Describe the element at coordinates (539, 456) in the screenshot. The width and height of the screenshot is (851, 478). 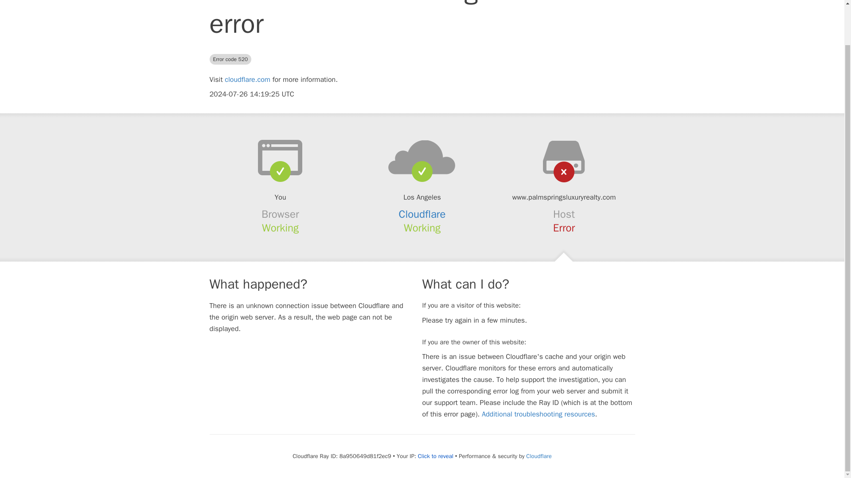
I see `Cloudflare` at that location.